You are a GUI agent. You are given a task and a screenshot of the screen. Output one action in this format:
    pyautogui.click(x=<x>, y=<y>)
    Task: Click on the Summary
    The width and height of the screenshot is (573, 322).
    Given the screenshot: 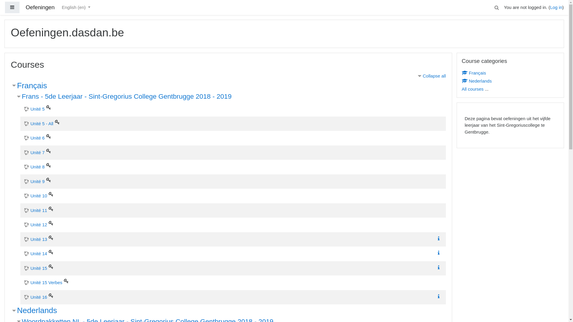 What is the action you would take?
    pyautogui.click(x=440, y=239)
    